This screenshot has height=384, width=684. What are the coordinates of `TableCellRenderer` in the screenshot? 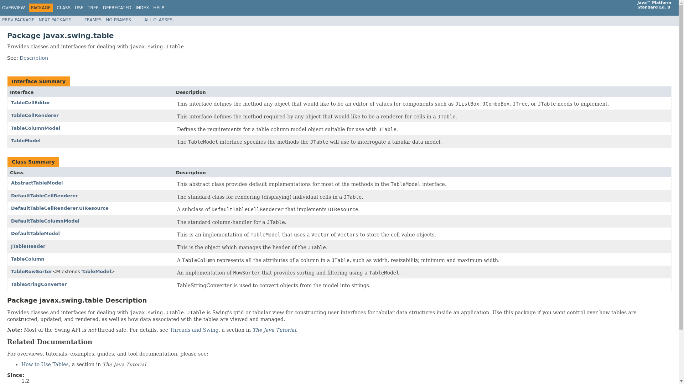 It's located at (35, 115).